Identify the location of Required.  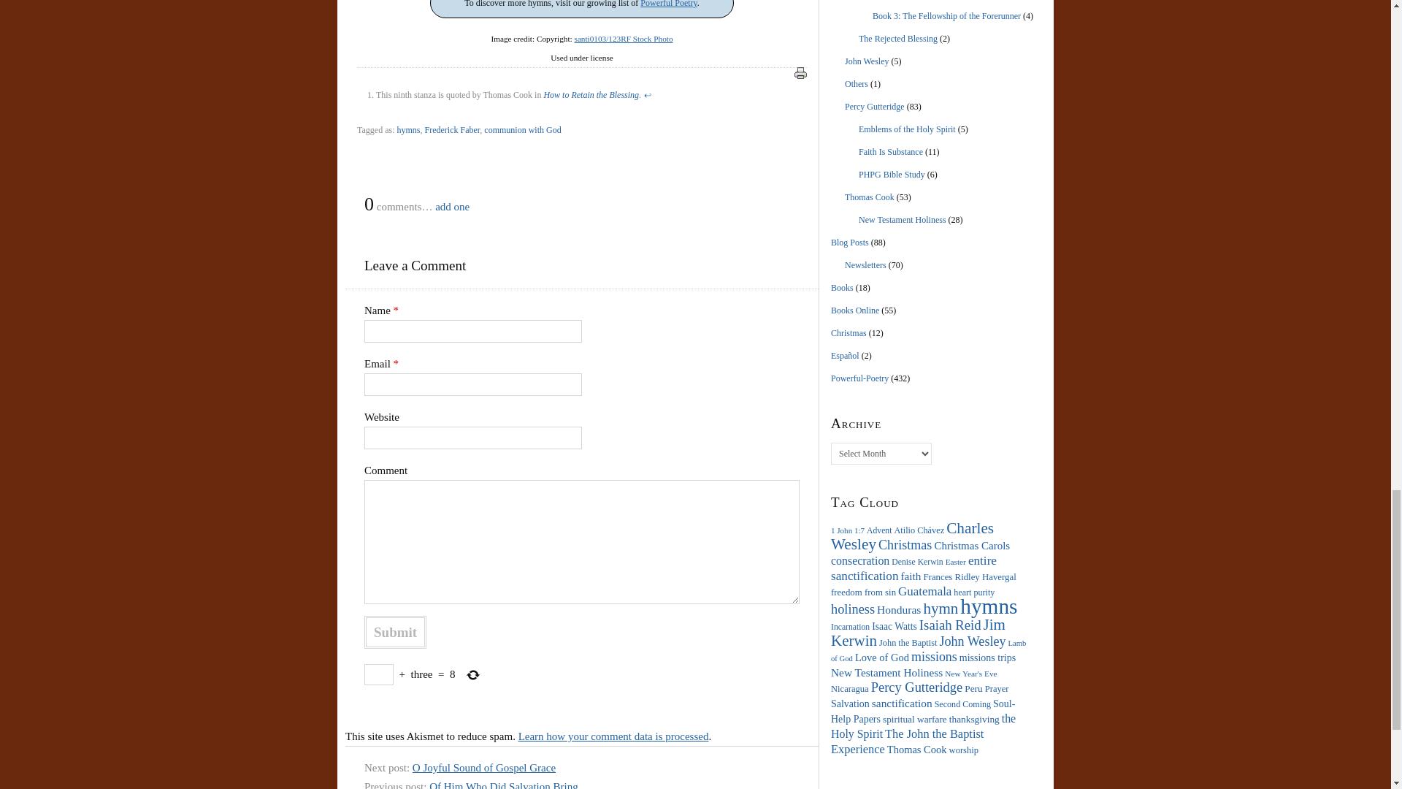
(397, 364).